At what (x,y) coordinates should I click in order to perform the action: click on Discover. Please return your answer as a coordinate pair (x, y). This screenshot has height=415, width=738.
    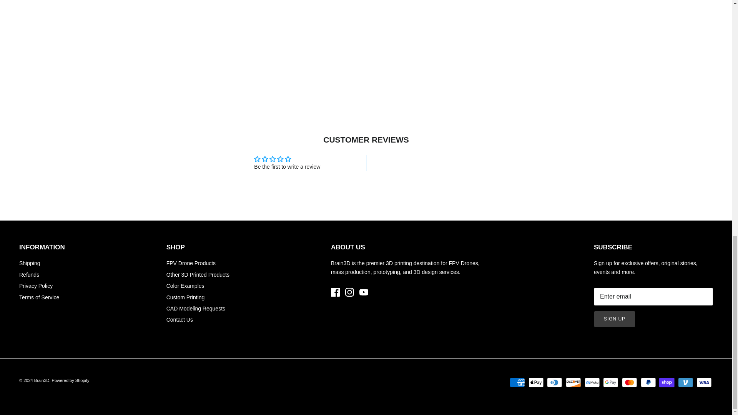
    Looking at the image, I should click on (573, 382).